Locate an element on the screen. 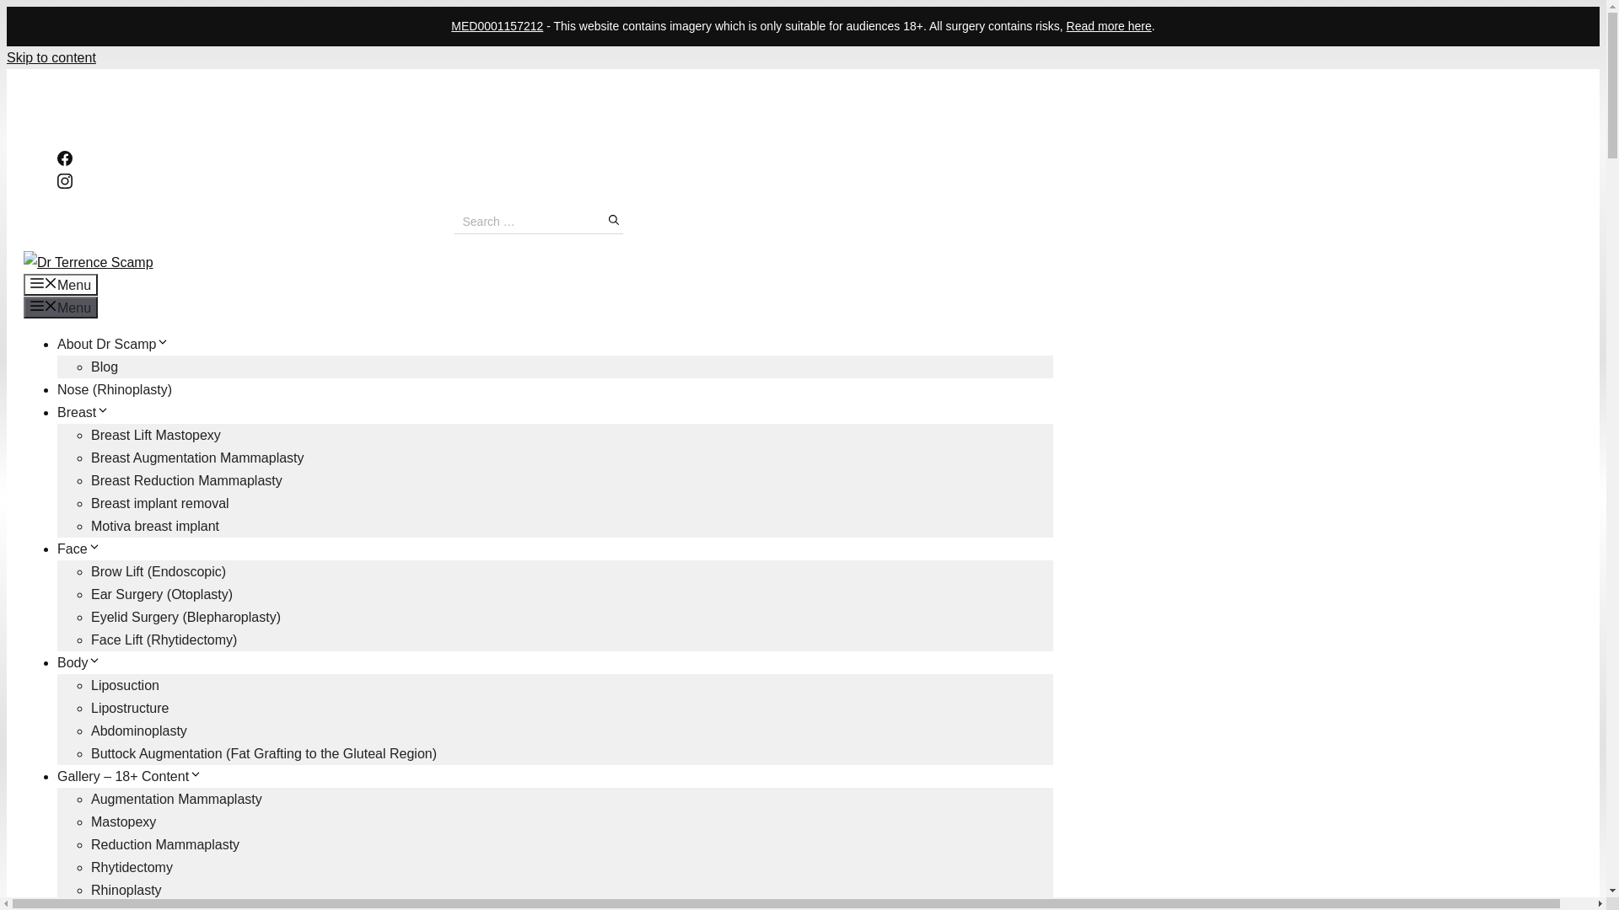 Image resolution: width=1619 pixels, height=910 pixels. Breast Lift Mastopexy is located at coordinates (156, 435).